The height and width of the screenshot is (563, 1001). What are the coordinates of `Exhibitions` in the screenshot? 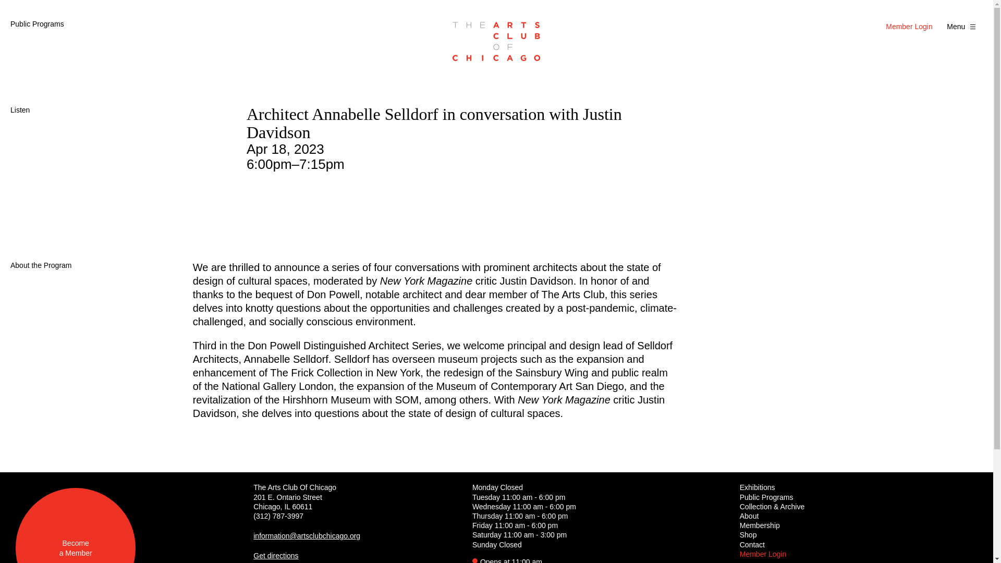 It's located at (75, 525).